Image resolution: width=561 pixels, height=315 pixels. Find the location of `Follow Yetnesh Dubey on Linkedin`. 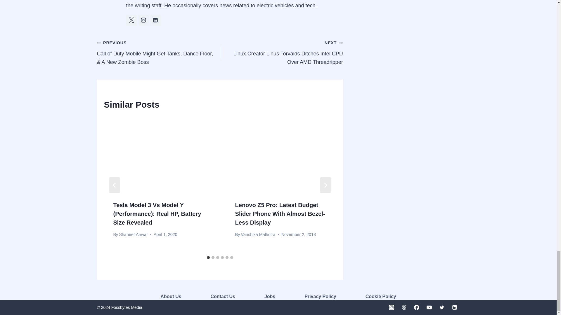

Follow Yetnesh Dubey on Linkedin is located at coordinates (155, 20).